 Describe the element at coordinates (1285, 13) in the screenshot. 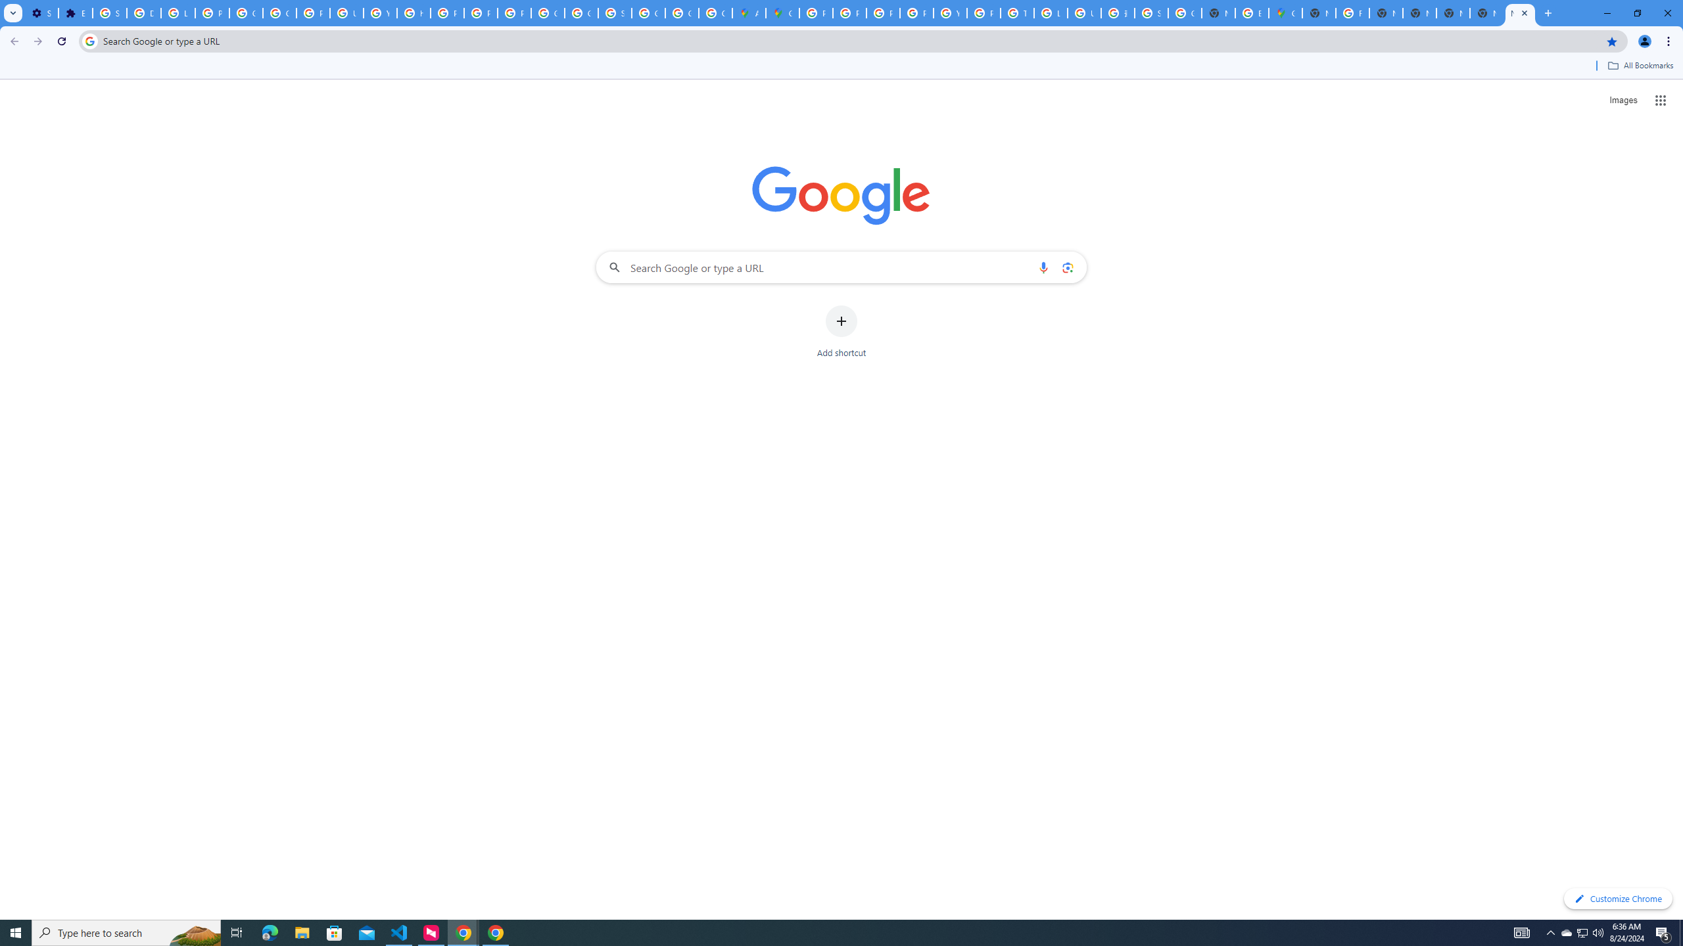

I see `Google Maps` at that location.